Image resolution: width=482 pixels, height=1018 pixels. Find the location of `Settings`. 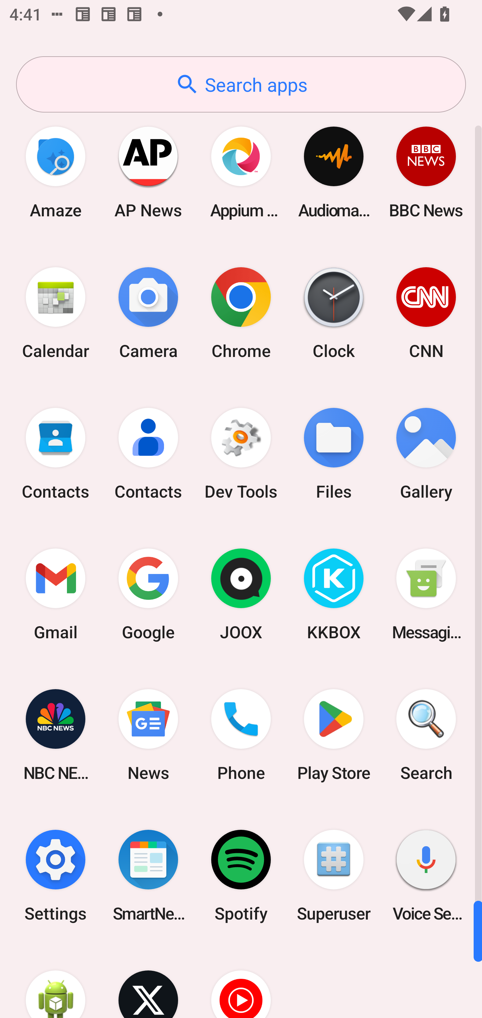

Settings is located at coordinates (56, 875).